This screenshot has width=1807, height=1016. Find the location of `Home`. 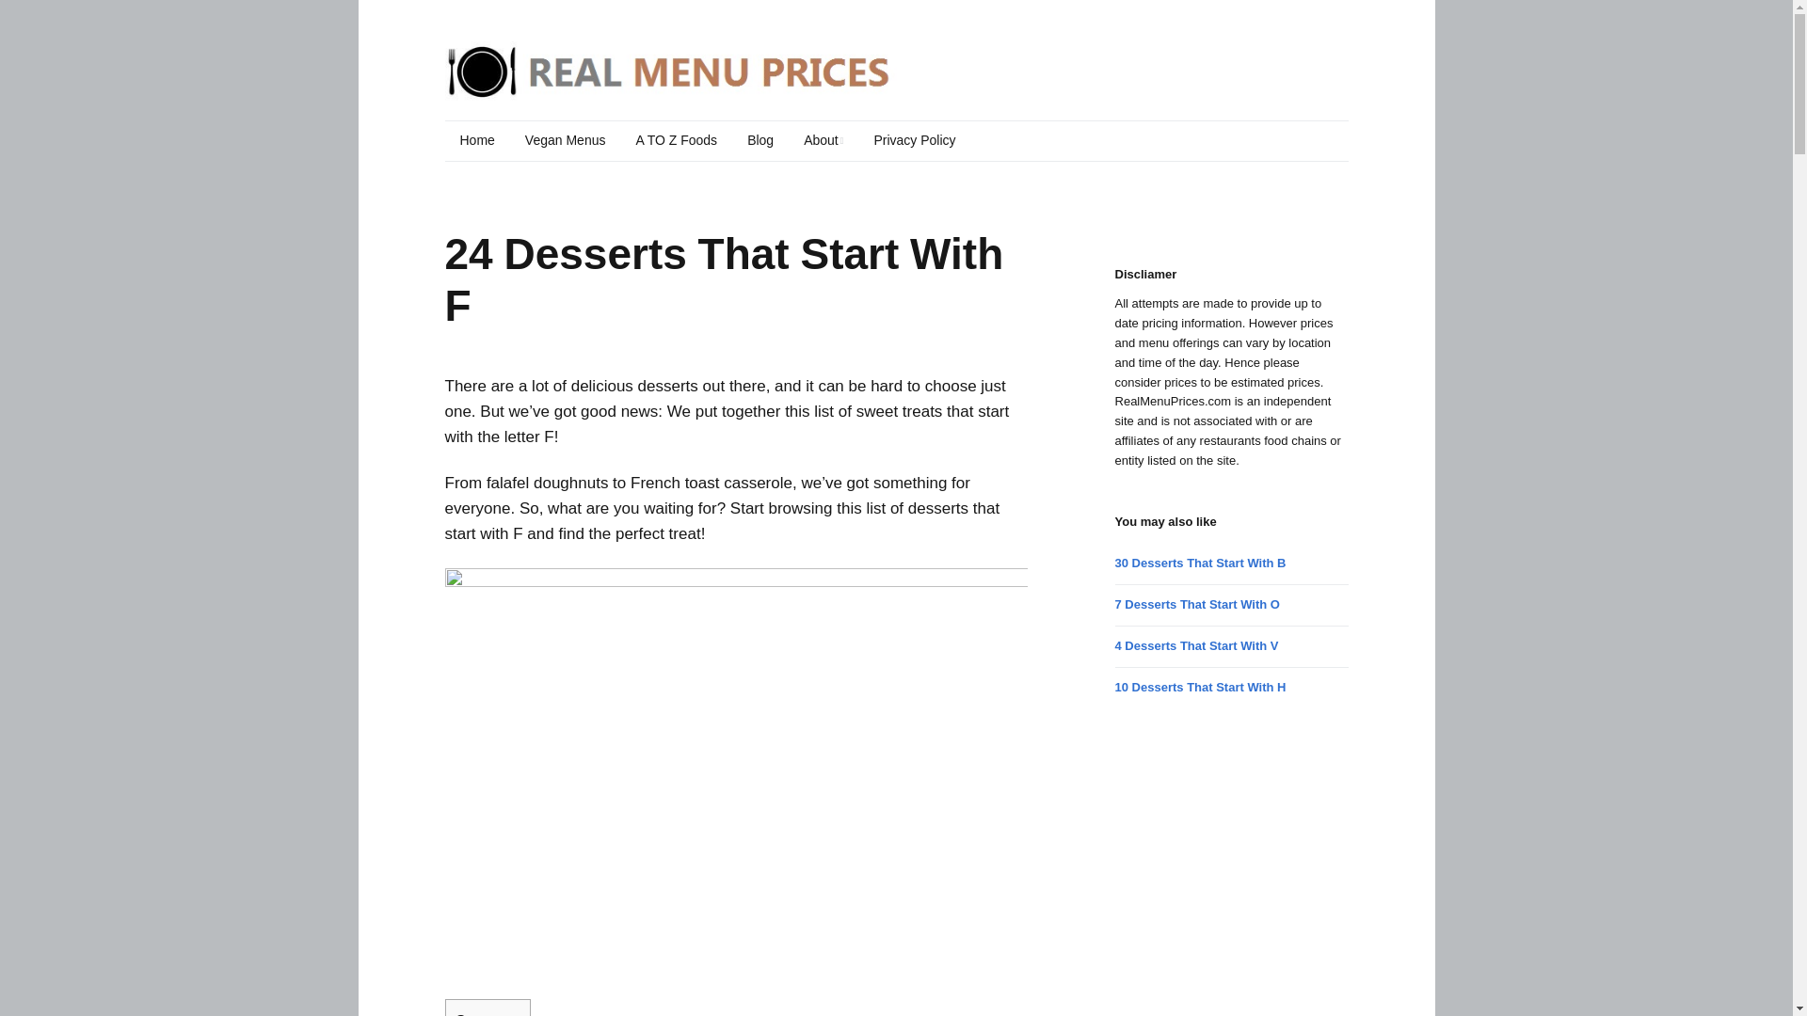

Home is located at coordinates (476, 140).